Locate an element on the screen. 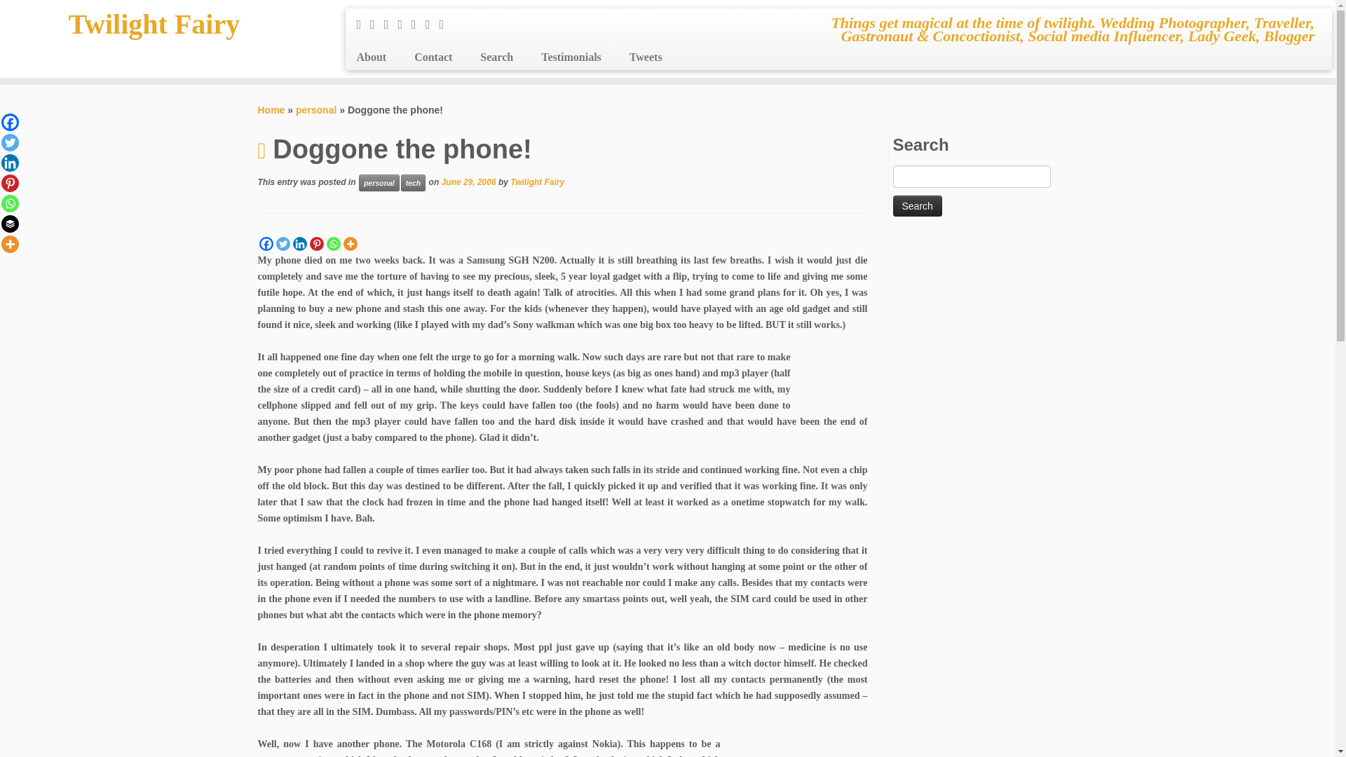 The image size is (1346, 757). Twilight Fairy is located at coordinates (154, 24).